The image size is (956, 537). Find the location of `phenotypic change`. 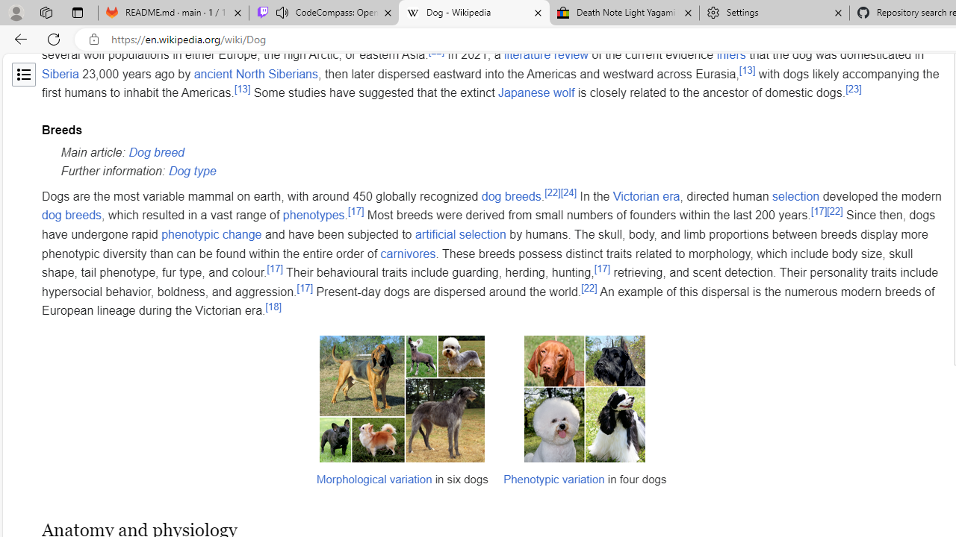

phenotypic change is located at coordinates (211, 234).